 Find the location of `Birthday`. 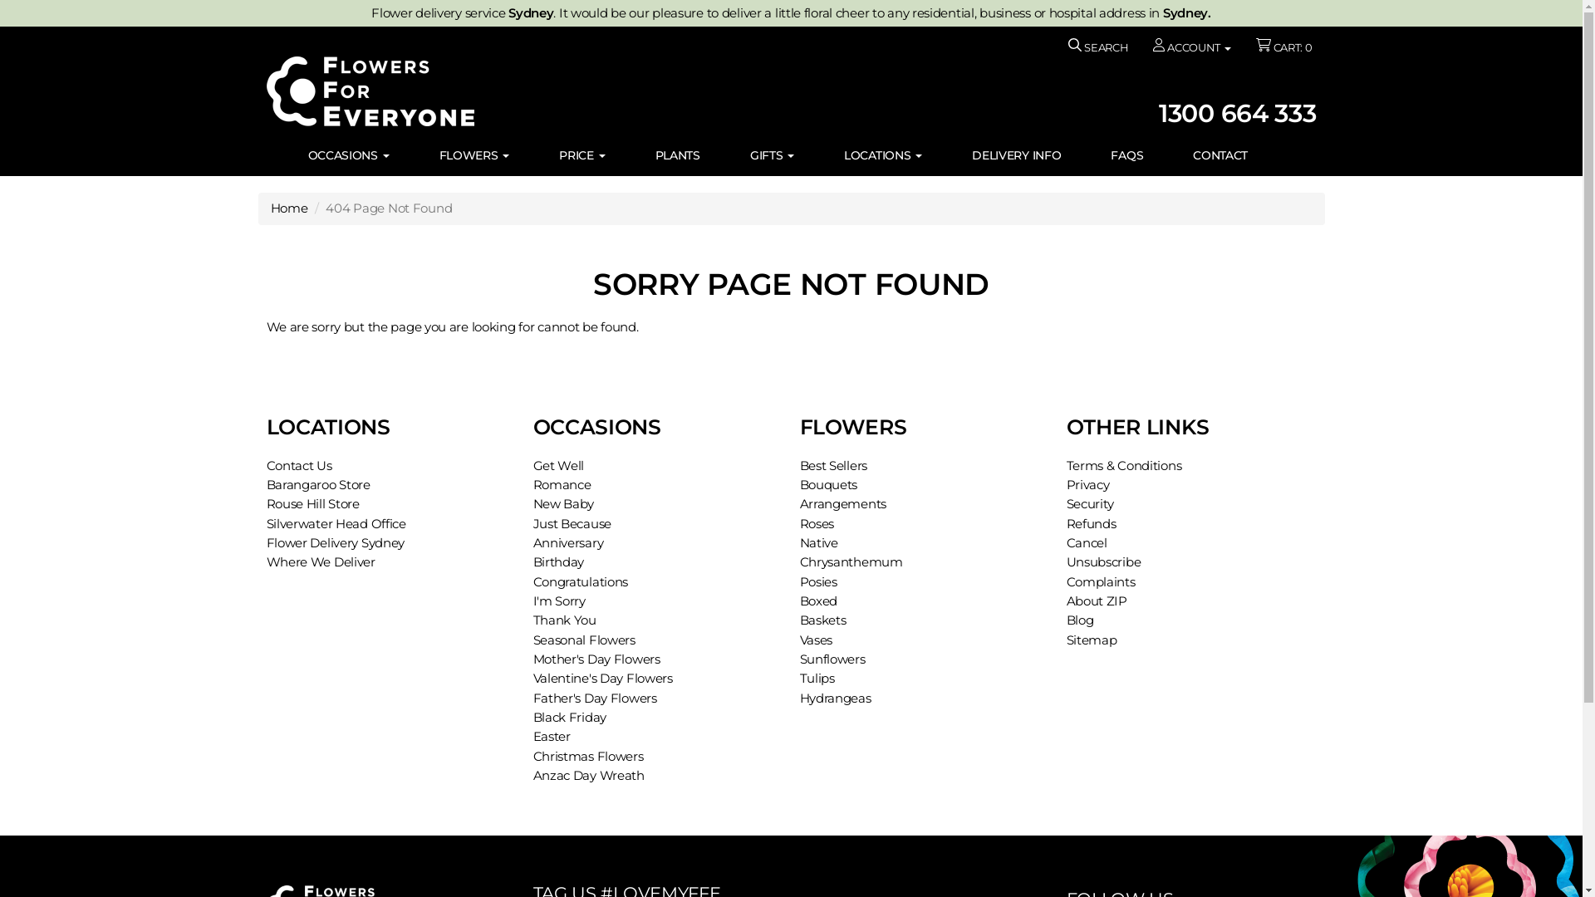

Birthday is located at coordinates (559, 562).